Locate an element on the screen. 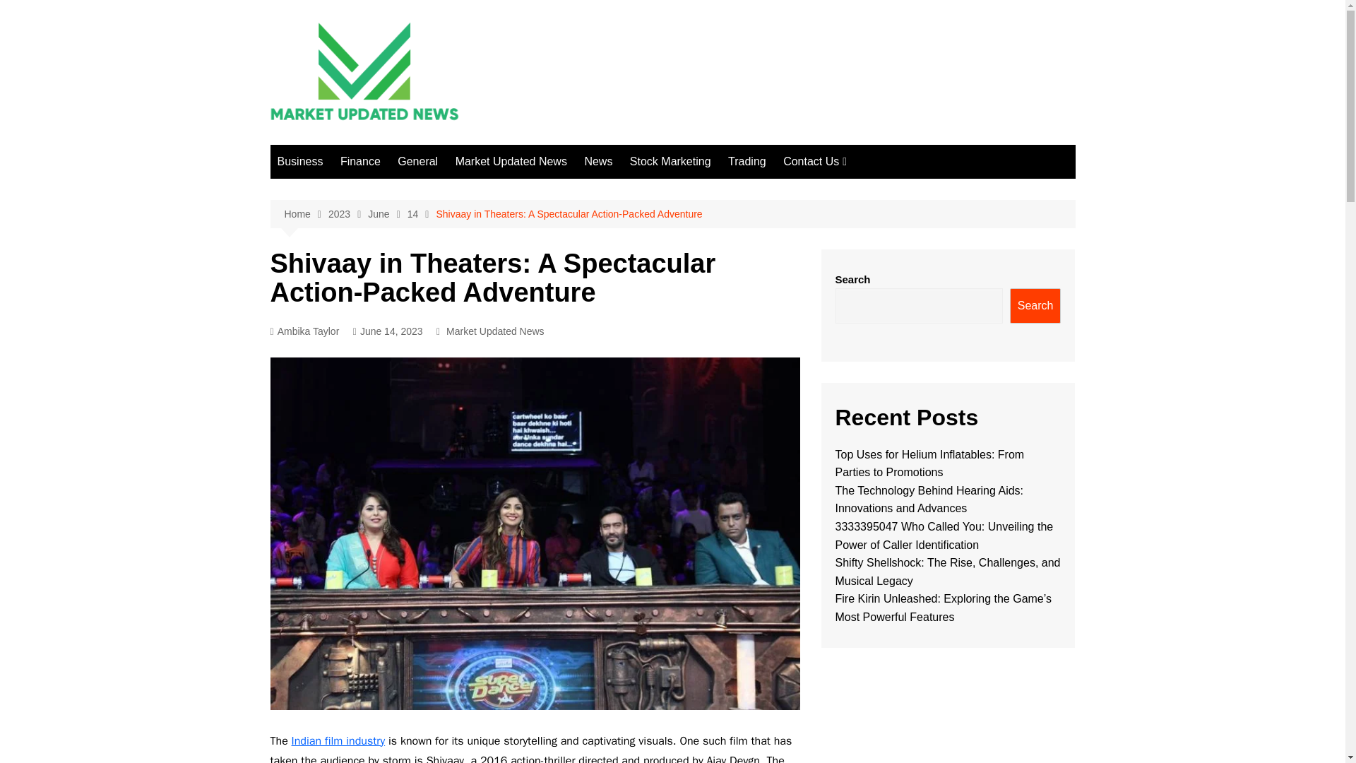  Market Updated News is located at coordinates (511, 161).